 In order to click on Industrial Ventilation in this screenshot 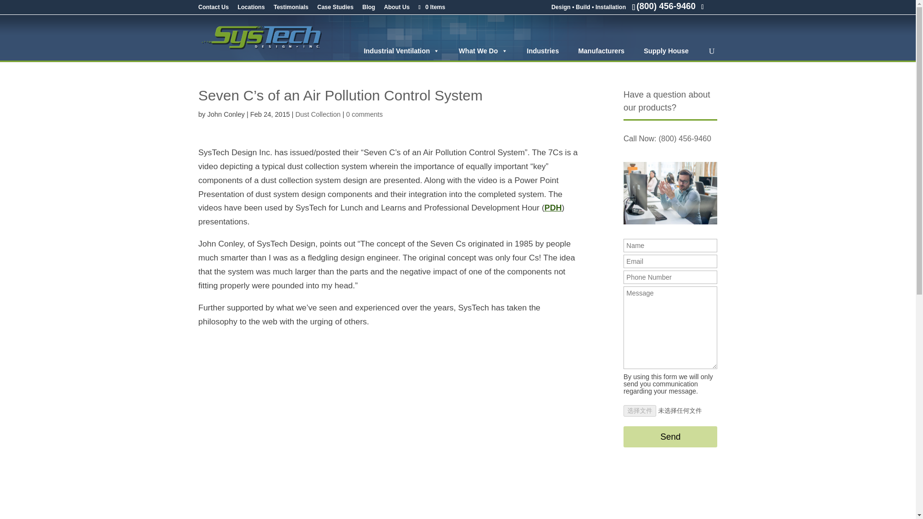, I will do `click(402, 51)`.